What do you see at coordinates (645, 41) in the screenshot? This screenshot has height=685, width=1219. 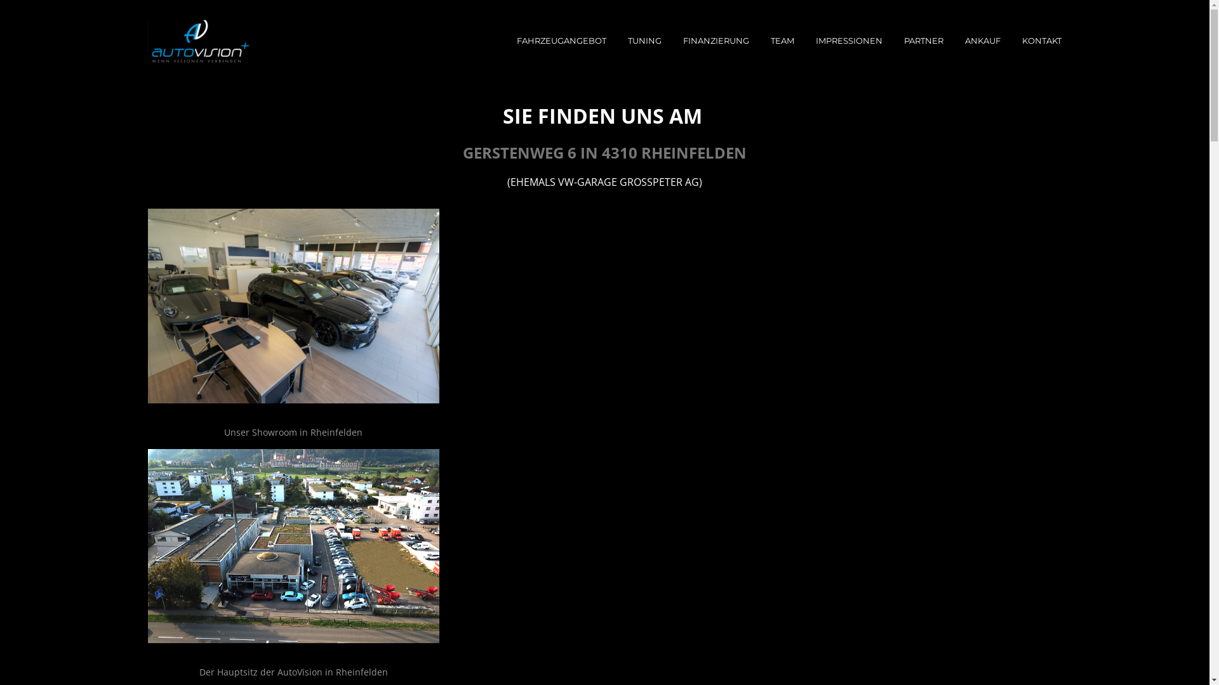 I see `TUNING` at bounding box center [645, 41].